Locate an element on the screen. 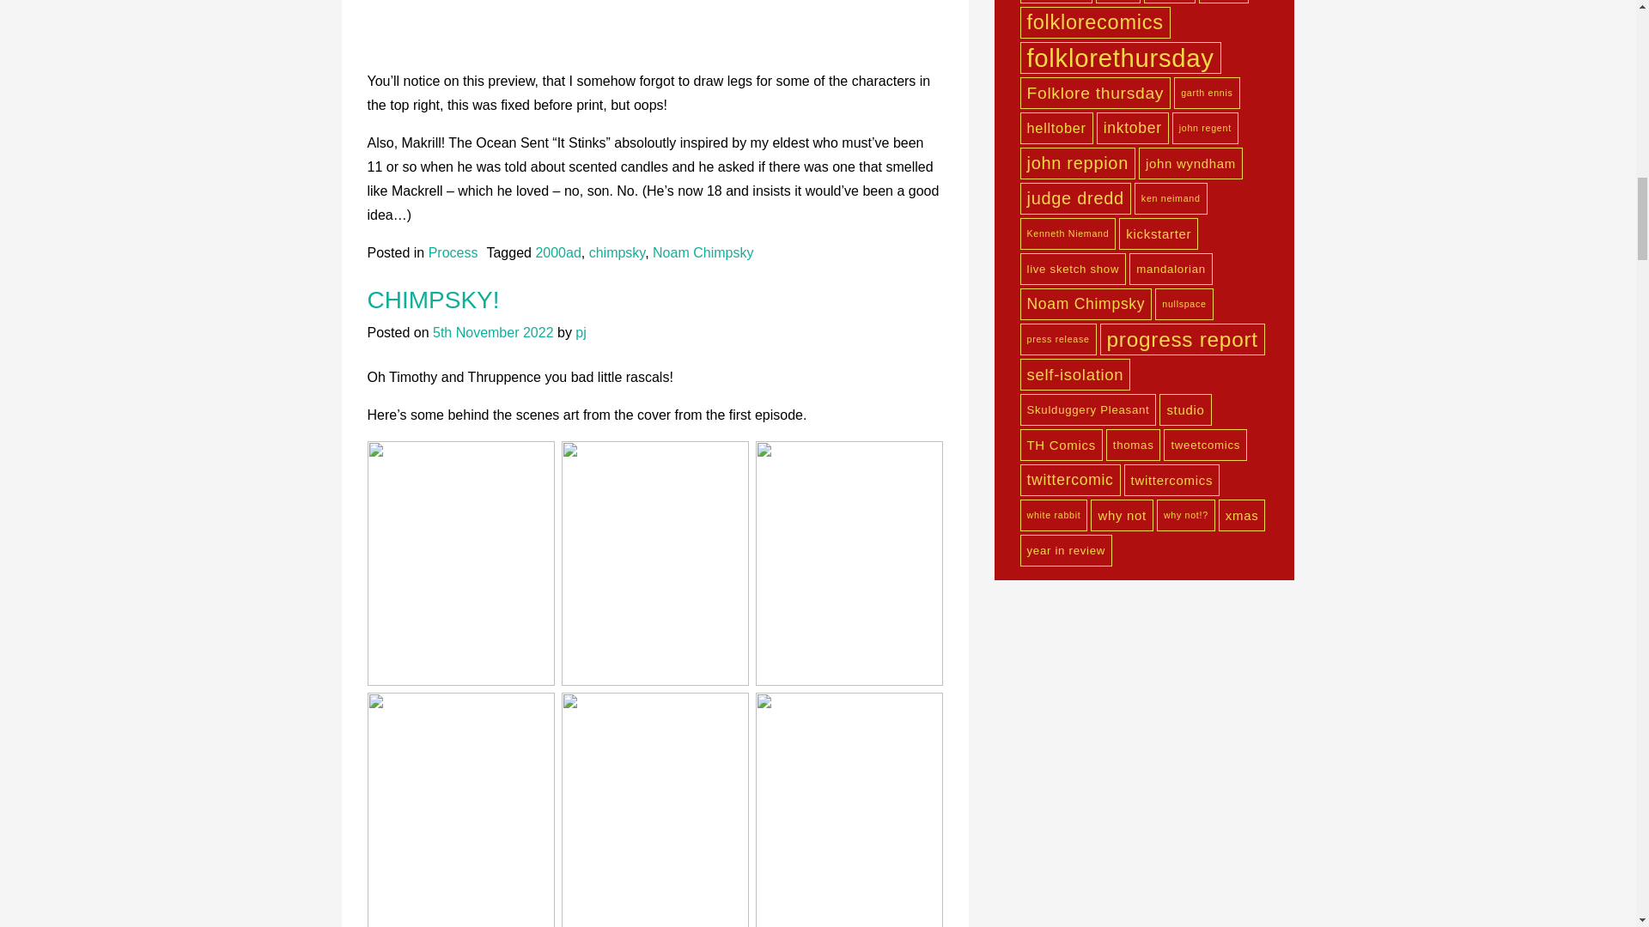 This screenshot has width=1649, height=927. 5th November 2022 is located at coordinates (493, 333).